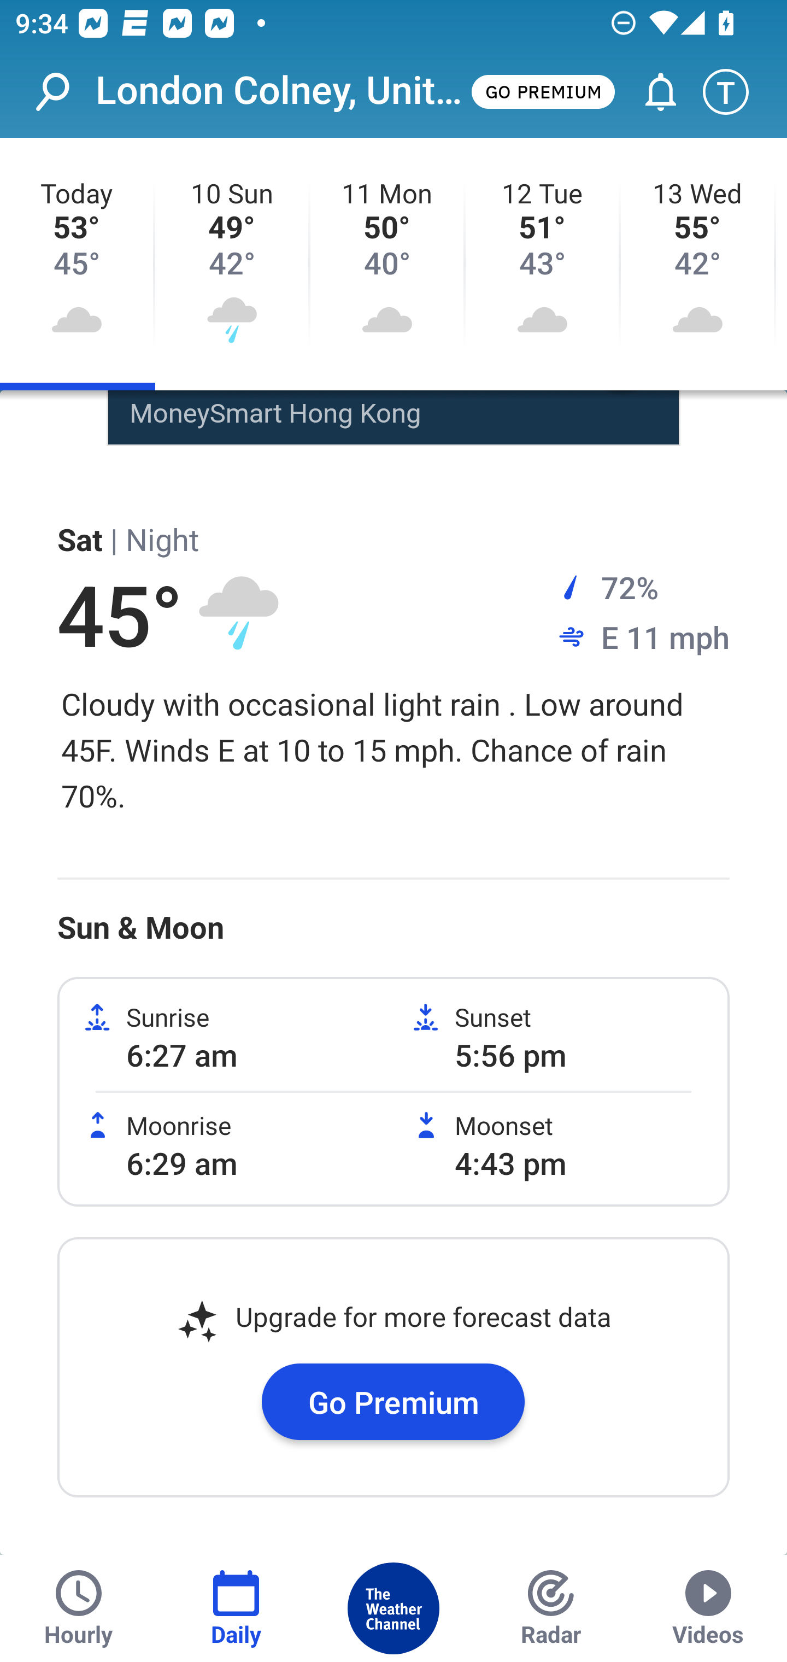 The width and height of the screenshot is (787, 1662). What do you see at coordinates (736, 92) in the screenshot?
I see `Setting icon T` at bounding box center [736, 92].